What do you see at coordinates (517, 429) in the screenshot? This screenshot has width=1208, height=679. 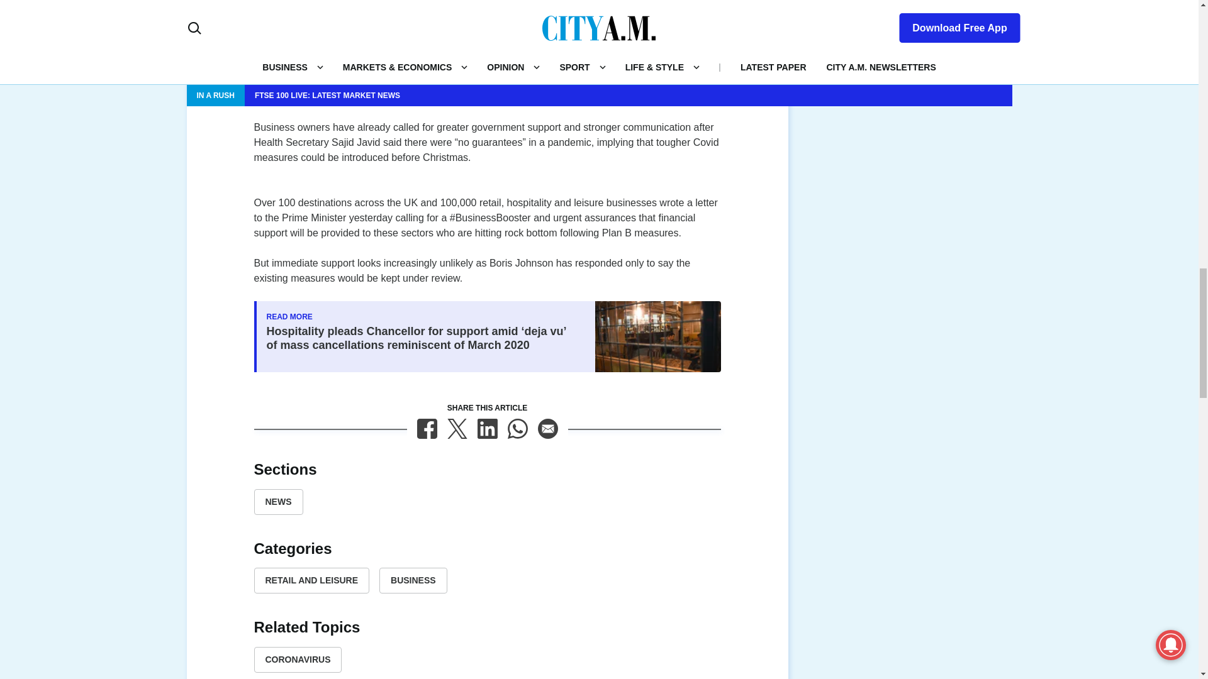 I see `WhatsApp` at bounding box center [517, 429].